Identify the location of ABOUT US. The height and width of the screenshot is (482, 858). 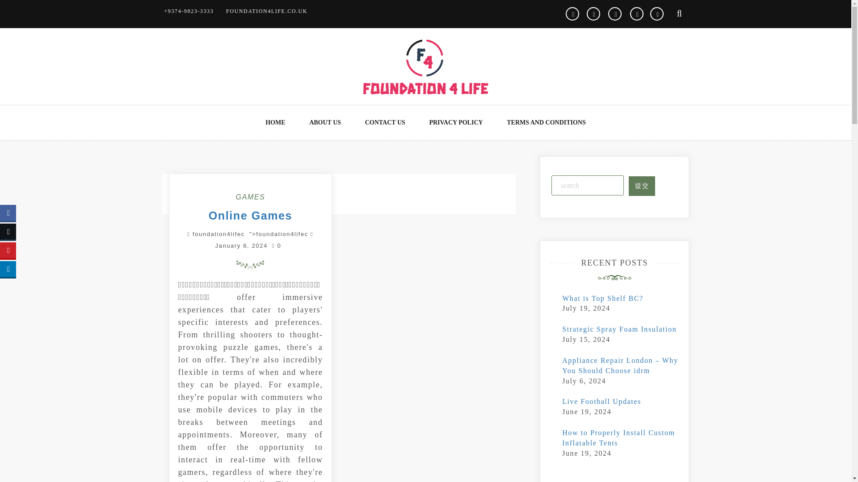
(325, 123).